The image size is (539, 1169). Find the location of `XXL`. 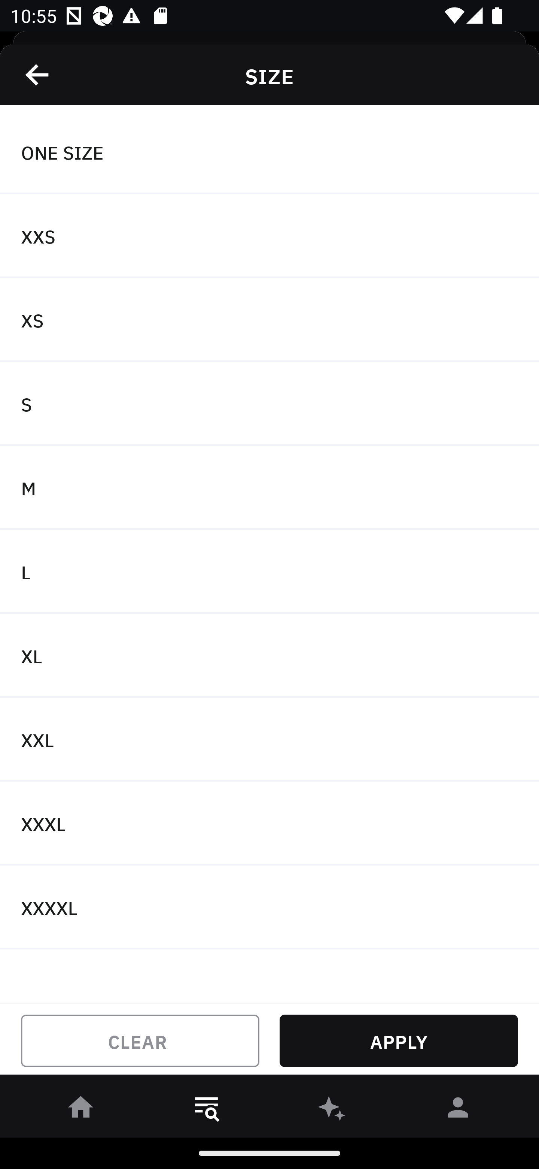

XXL is located at coordinates (269, 740).